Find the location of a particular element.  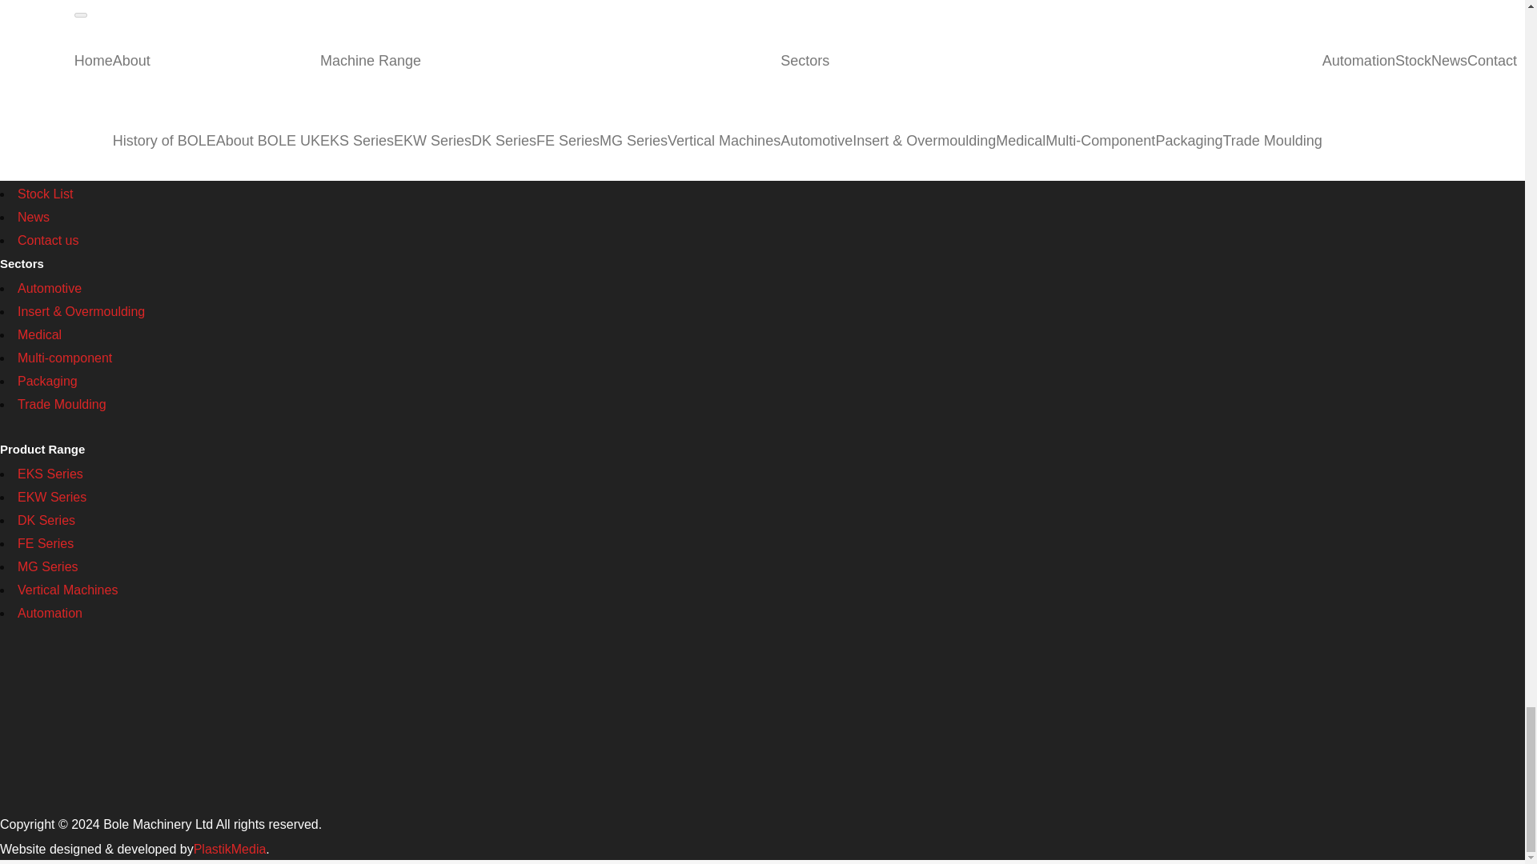

Automotive is located at coordinates (49, 288).